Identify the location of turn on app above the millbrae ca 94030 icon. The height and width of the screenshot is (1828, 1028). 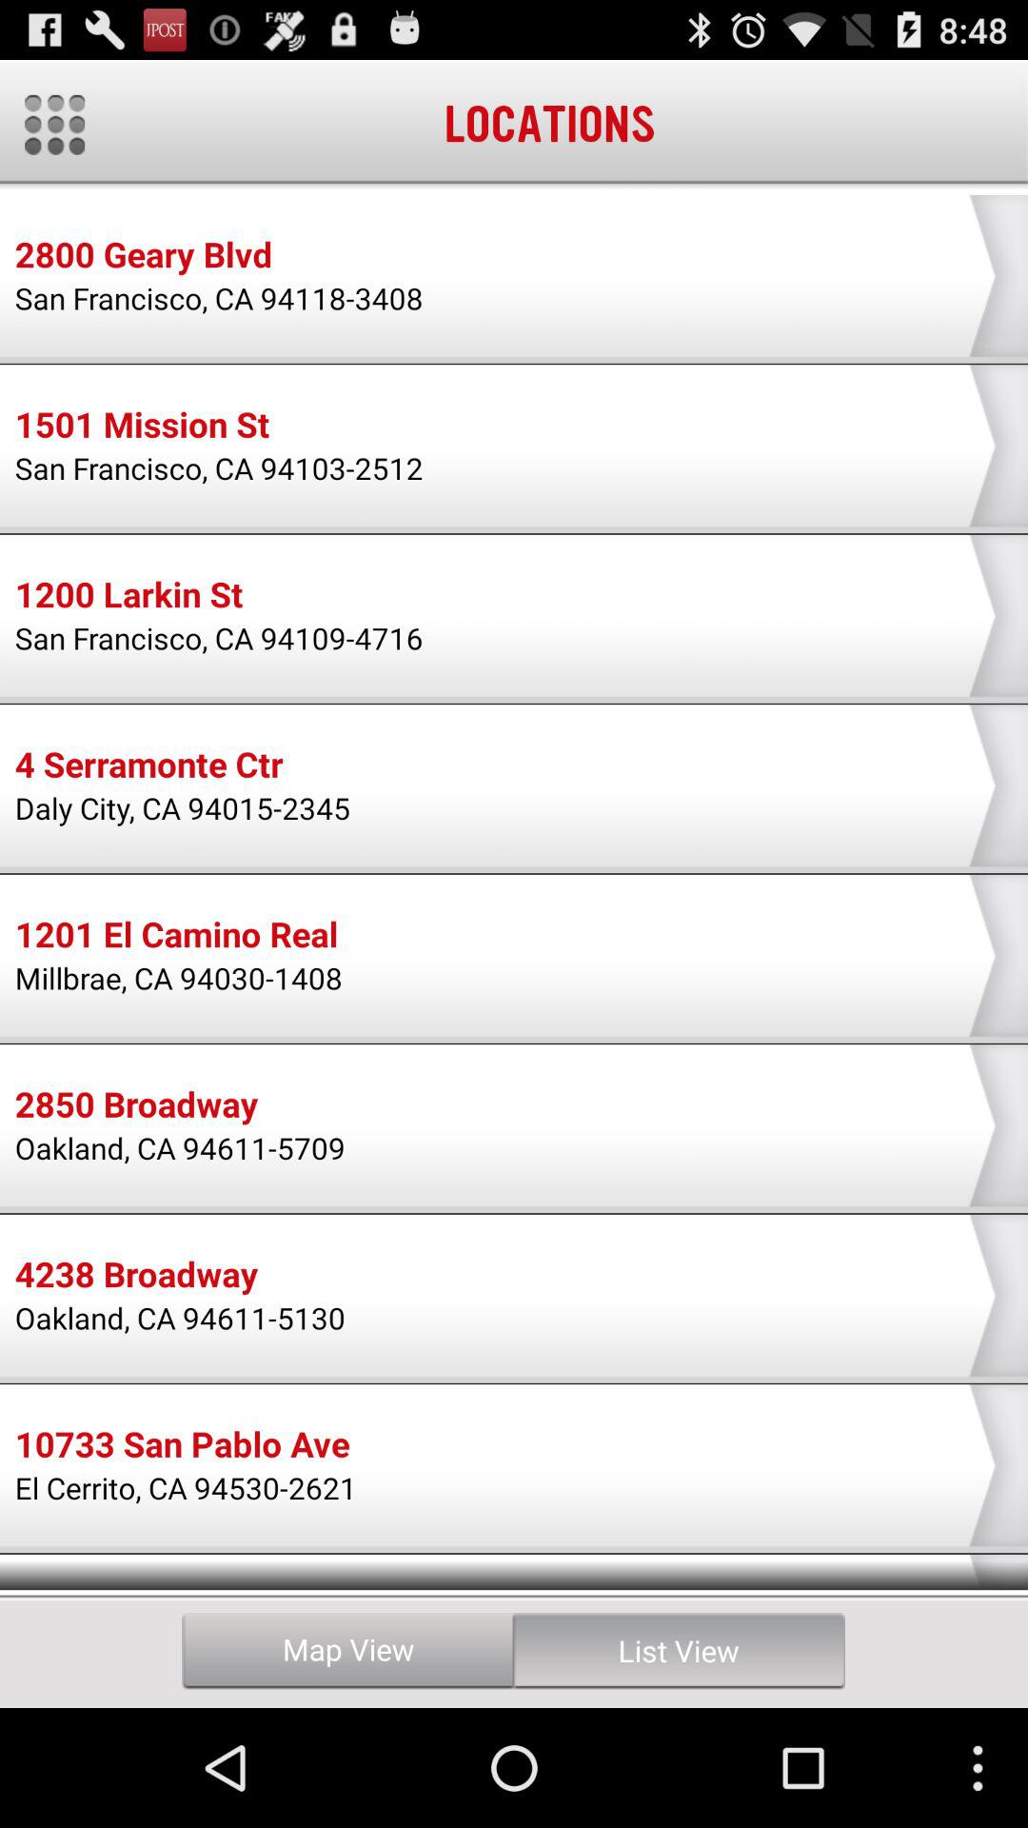
(176, 937).